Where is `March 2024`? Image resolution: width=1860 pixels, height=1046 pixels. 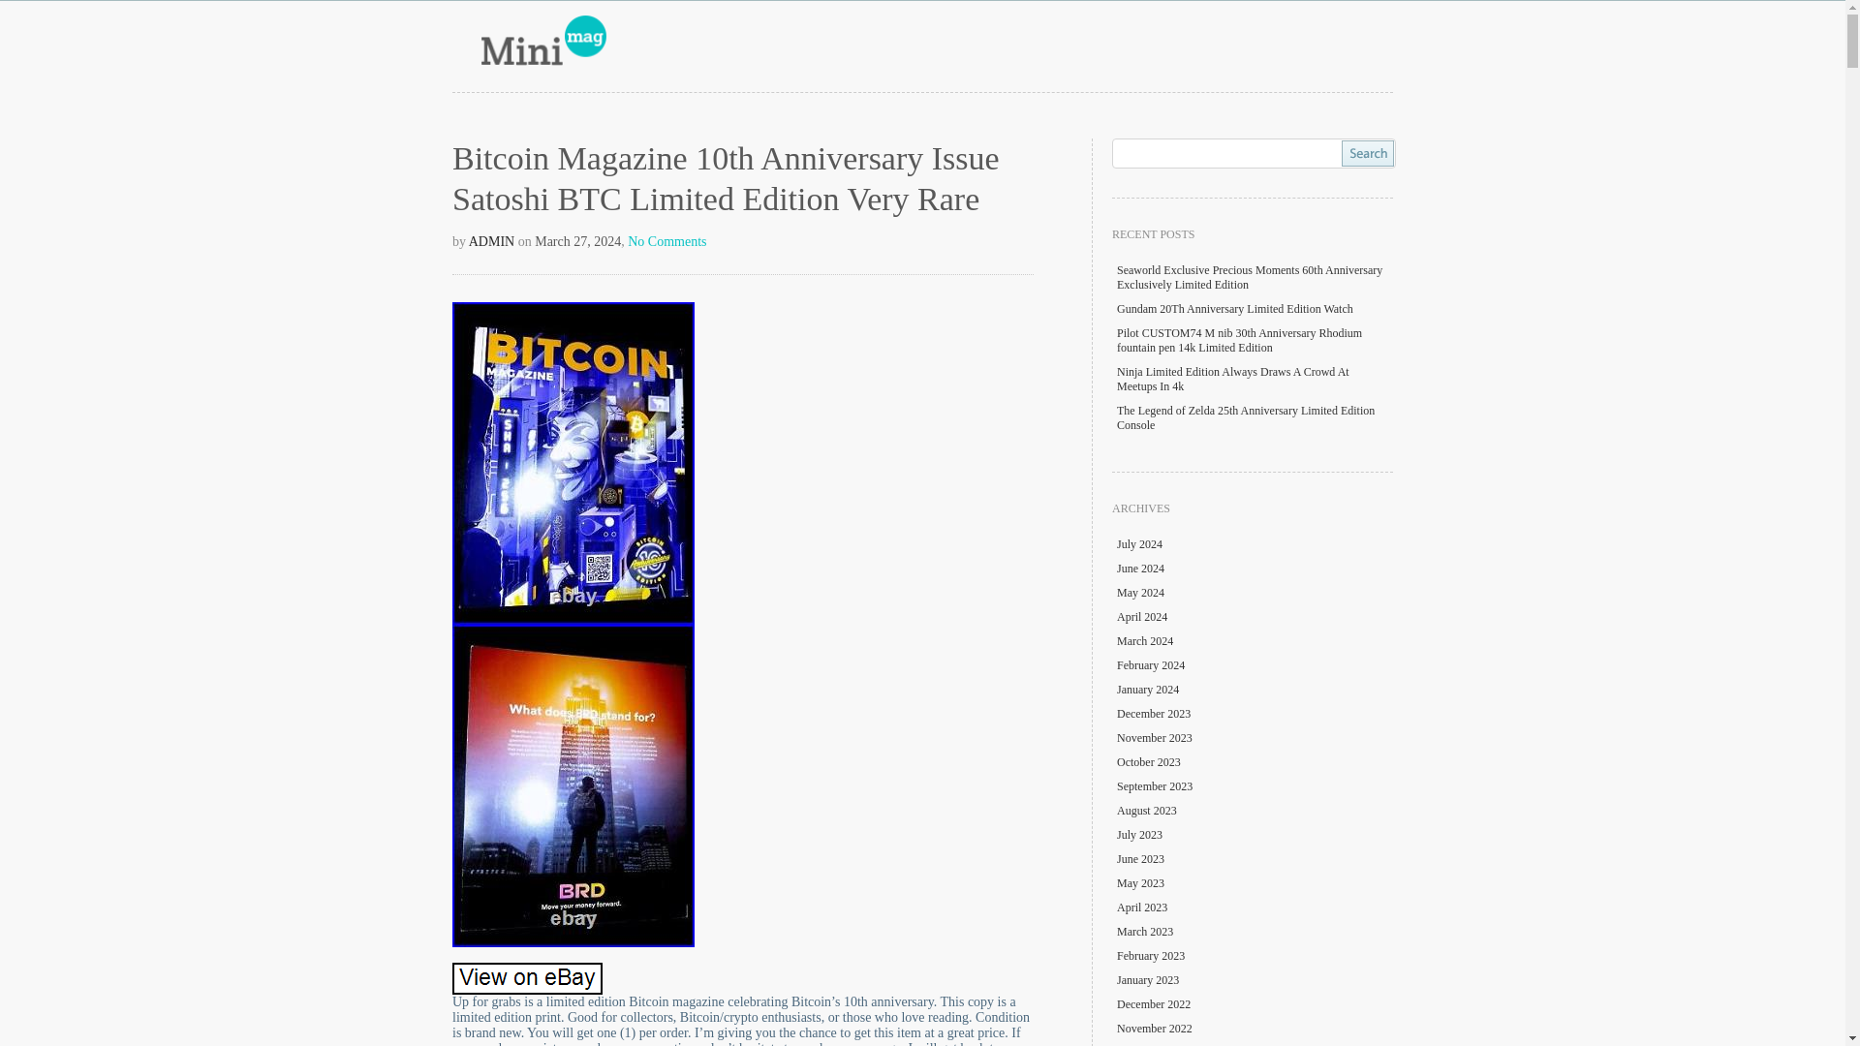 March 2024 is located at coordinates (1145, 640).